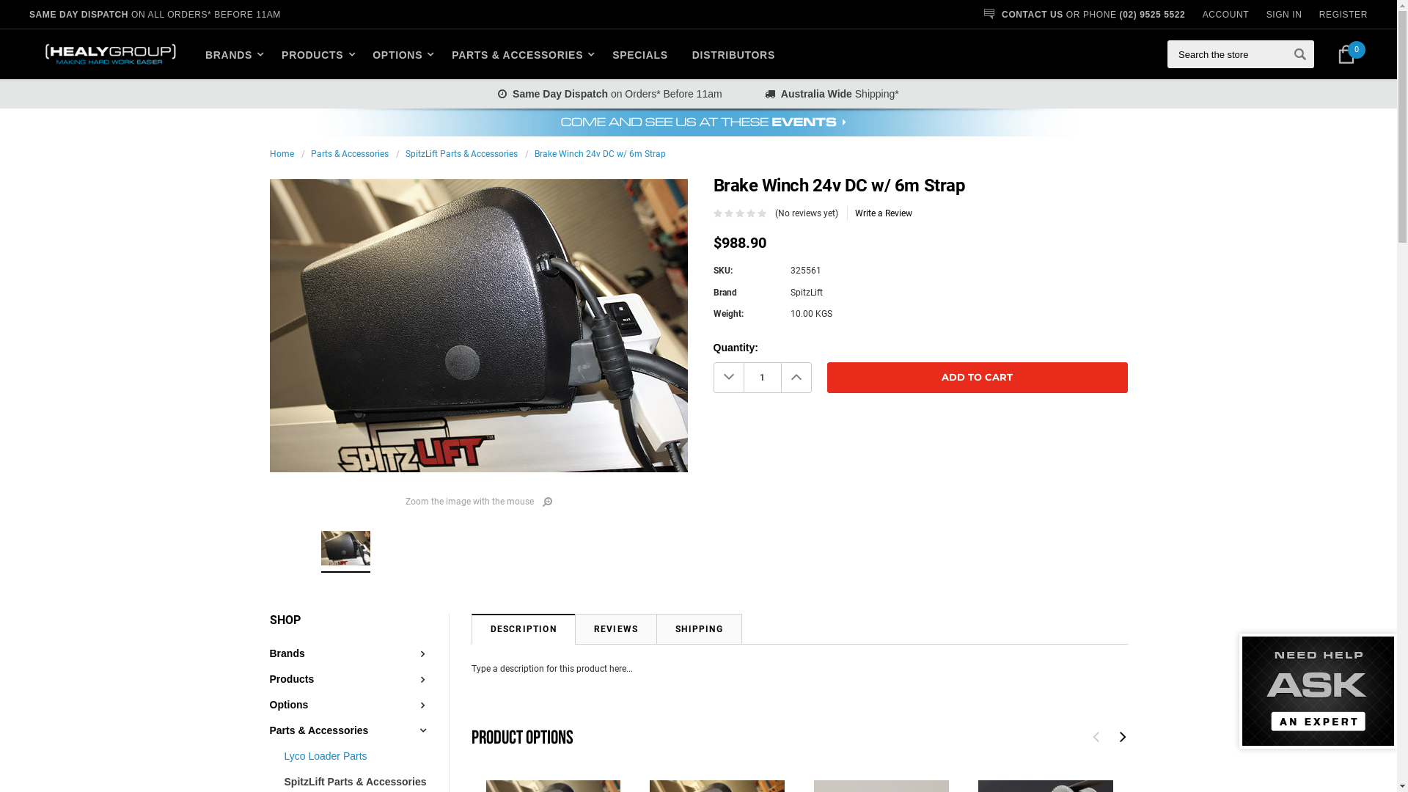 This screenshot has width=1408, height=792. What do you see at coordinates (700, 629) in the screenshot?
I see `SHIPPING` at bounding box center [700, 629].